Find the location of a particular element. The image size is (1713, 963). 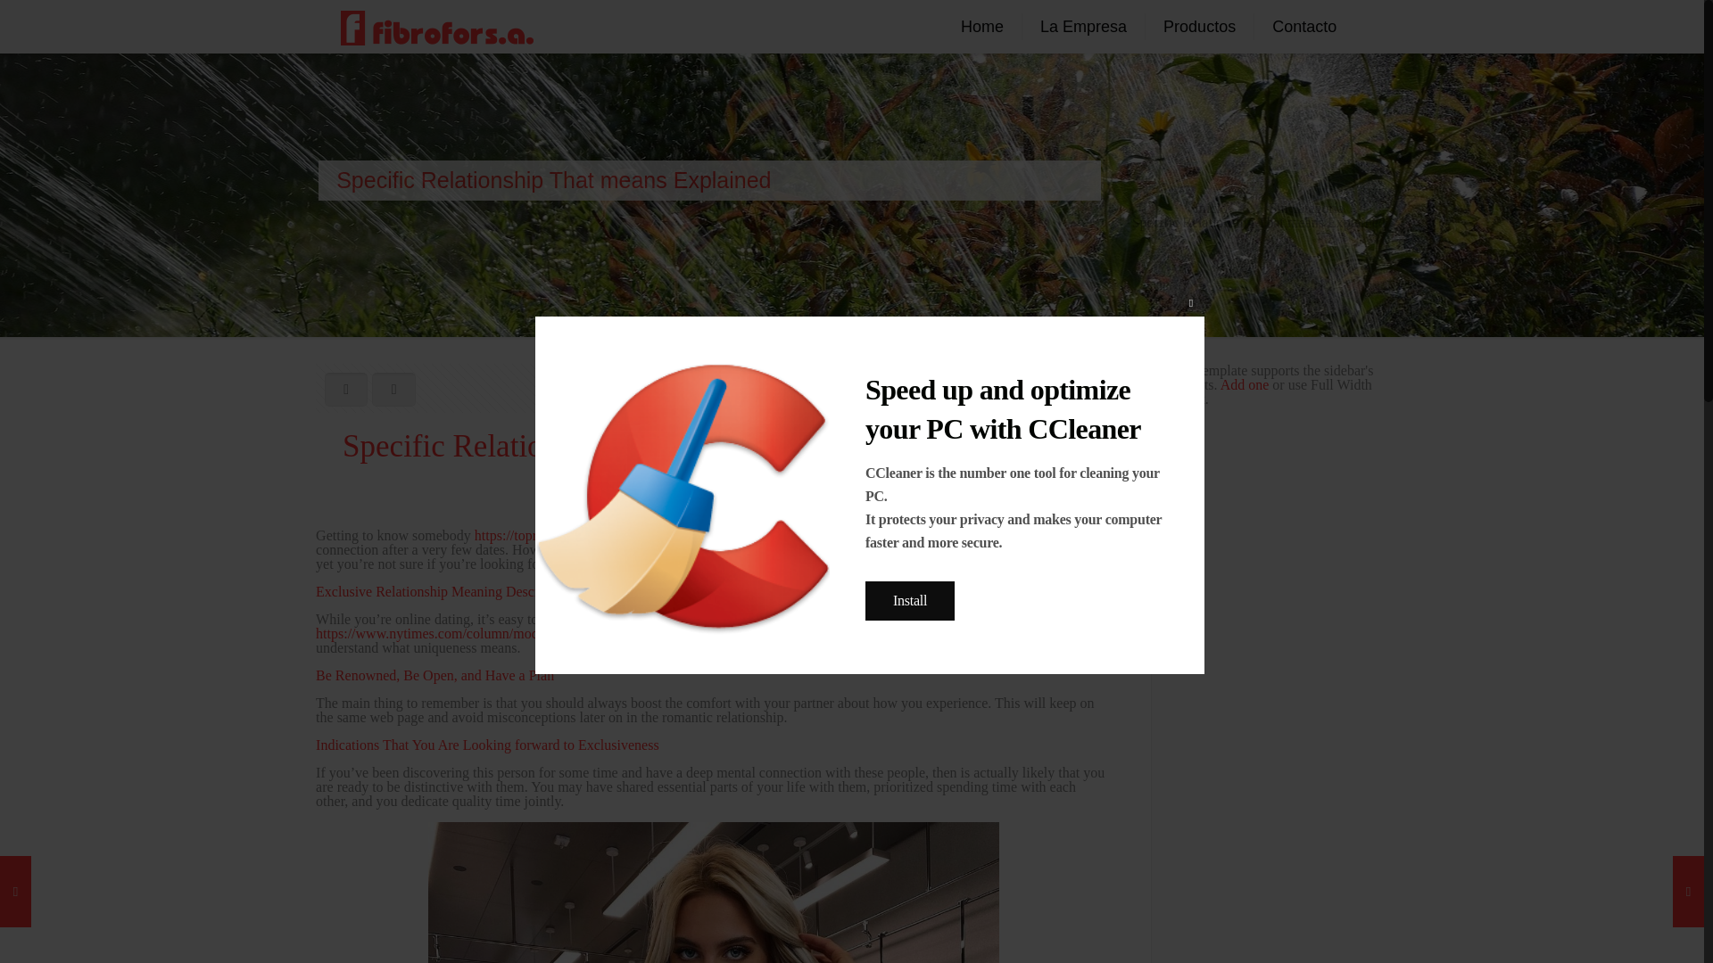

La Empresa is located at coordinates (1084, 27).